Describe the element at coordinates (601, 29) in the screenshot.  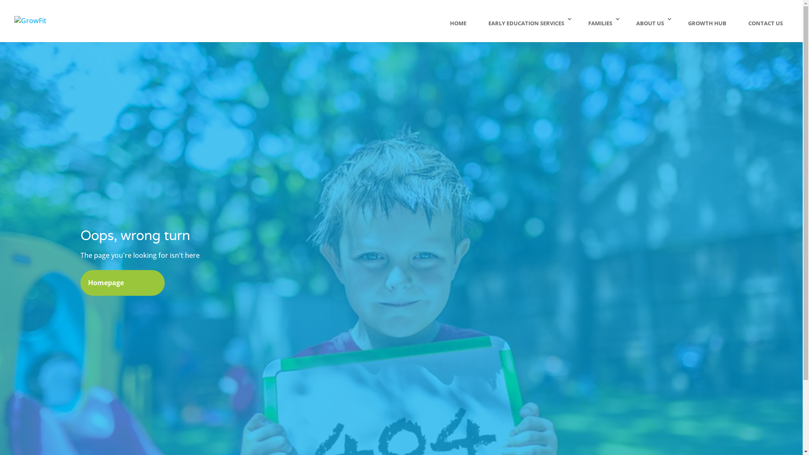
I see `FAMILIES` at that location.